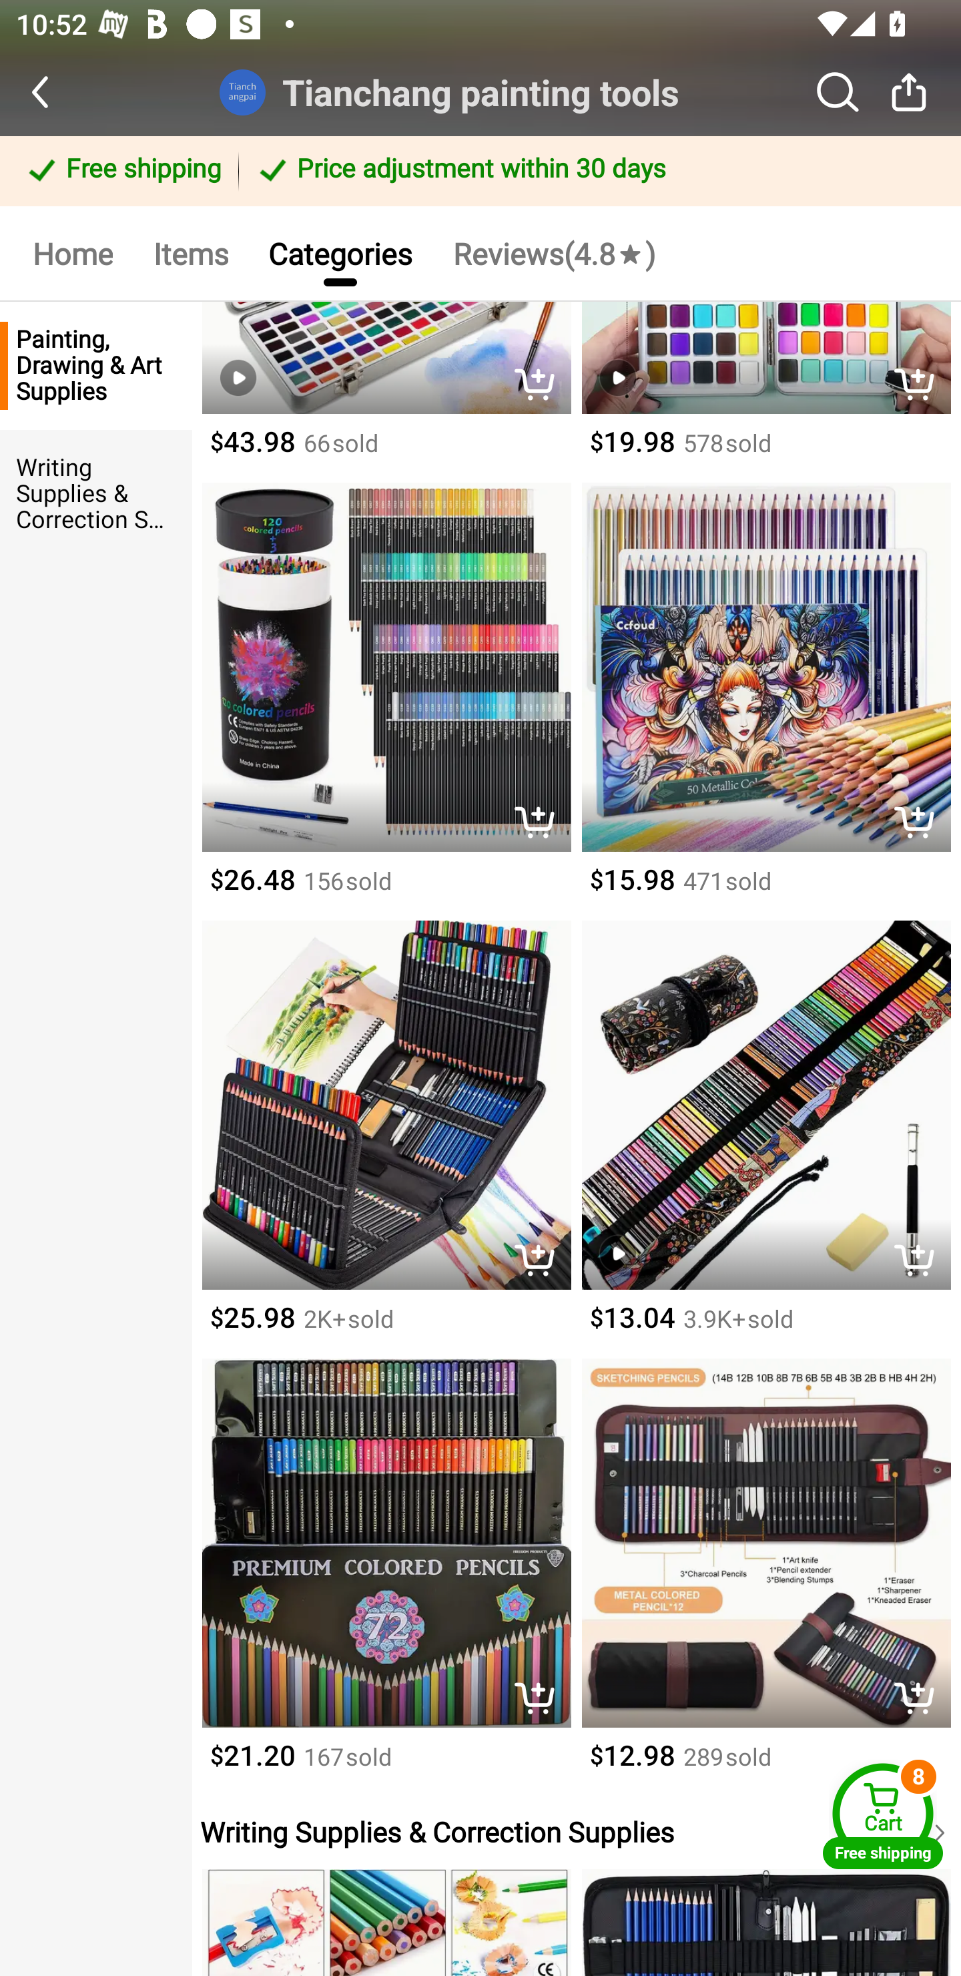 The image size is (961, 1976). I want to click on Writing Supplies & Correction Supplies, so click(96, 494).